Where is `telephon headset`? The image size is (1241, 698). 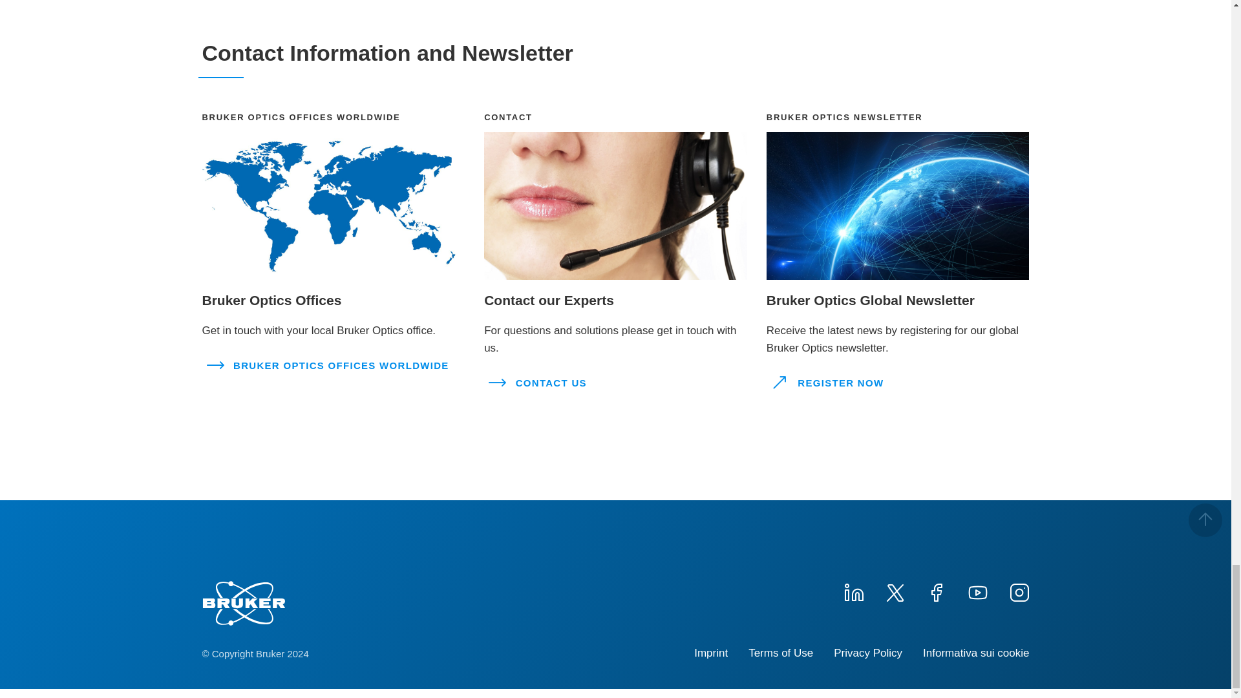
telephon headset is located at coordinates (615, 206).